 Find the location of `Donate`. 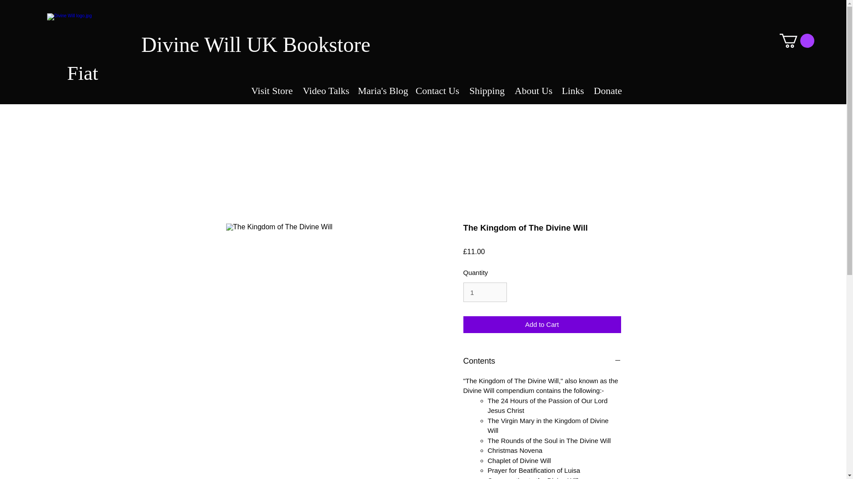

Donate is located at coordinates (608, 87).